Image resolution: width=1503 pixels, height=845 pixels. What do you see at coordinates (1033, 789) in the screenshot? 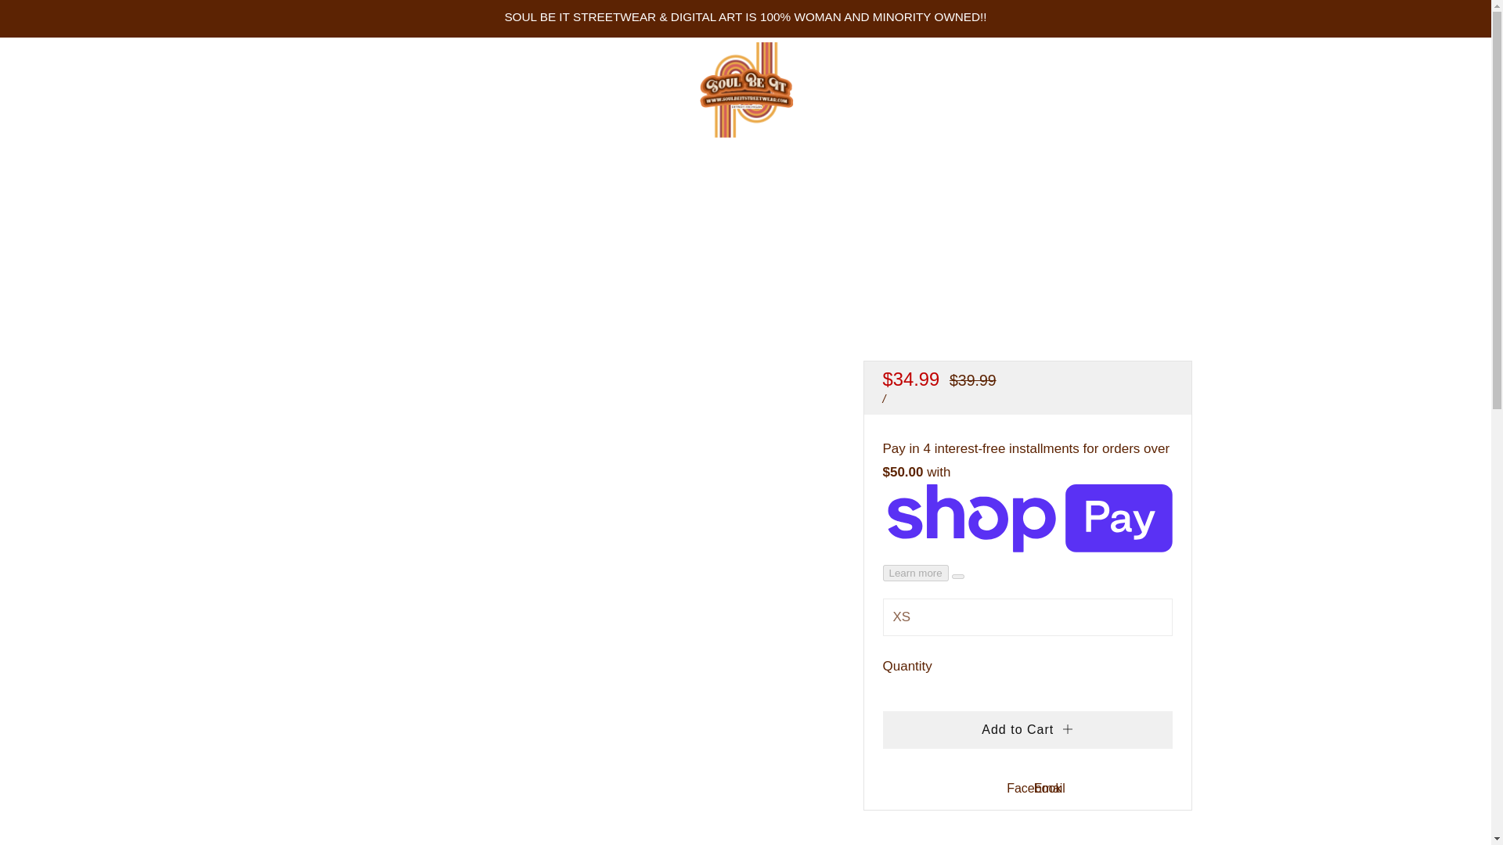
I see `Facebook` at bounding box center [1033, 789].